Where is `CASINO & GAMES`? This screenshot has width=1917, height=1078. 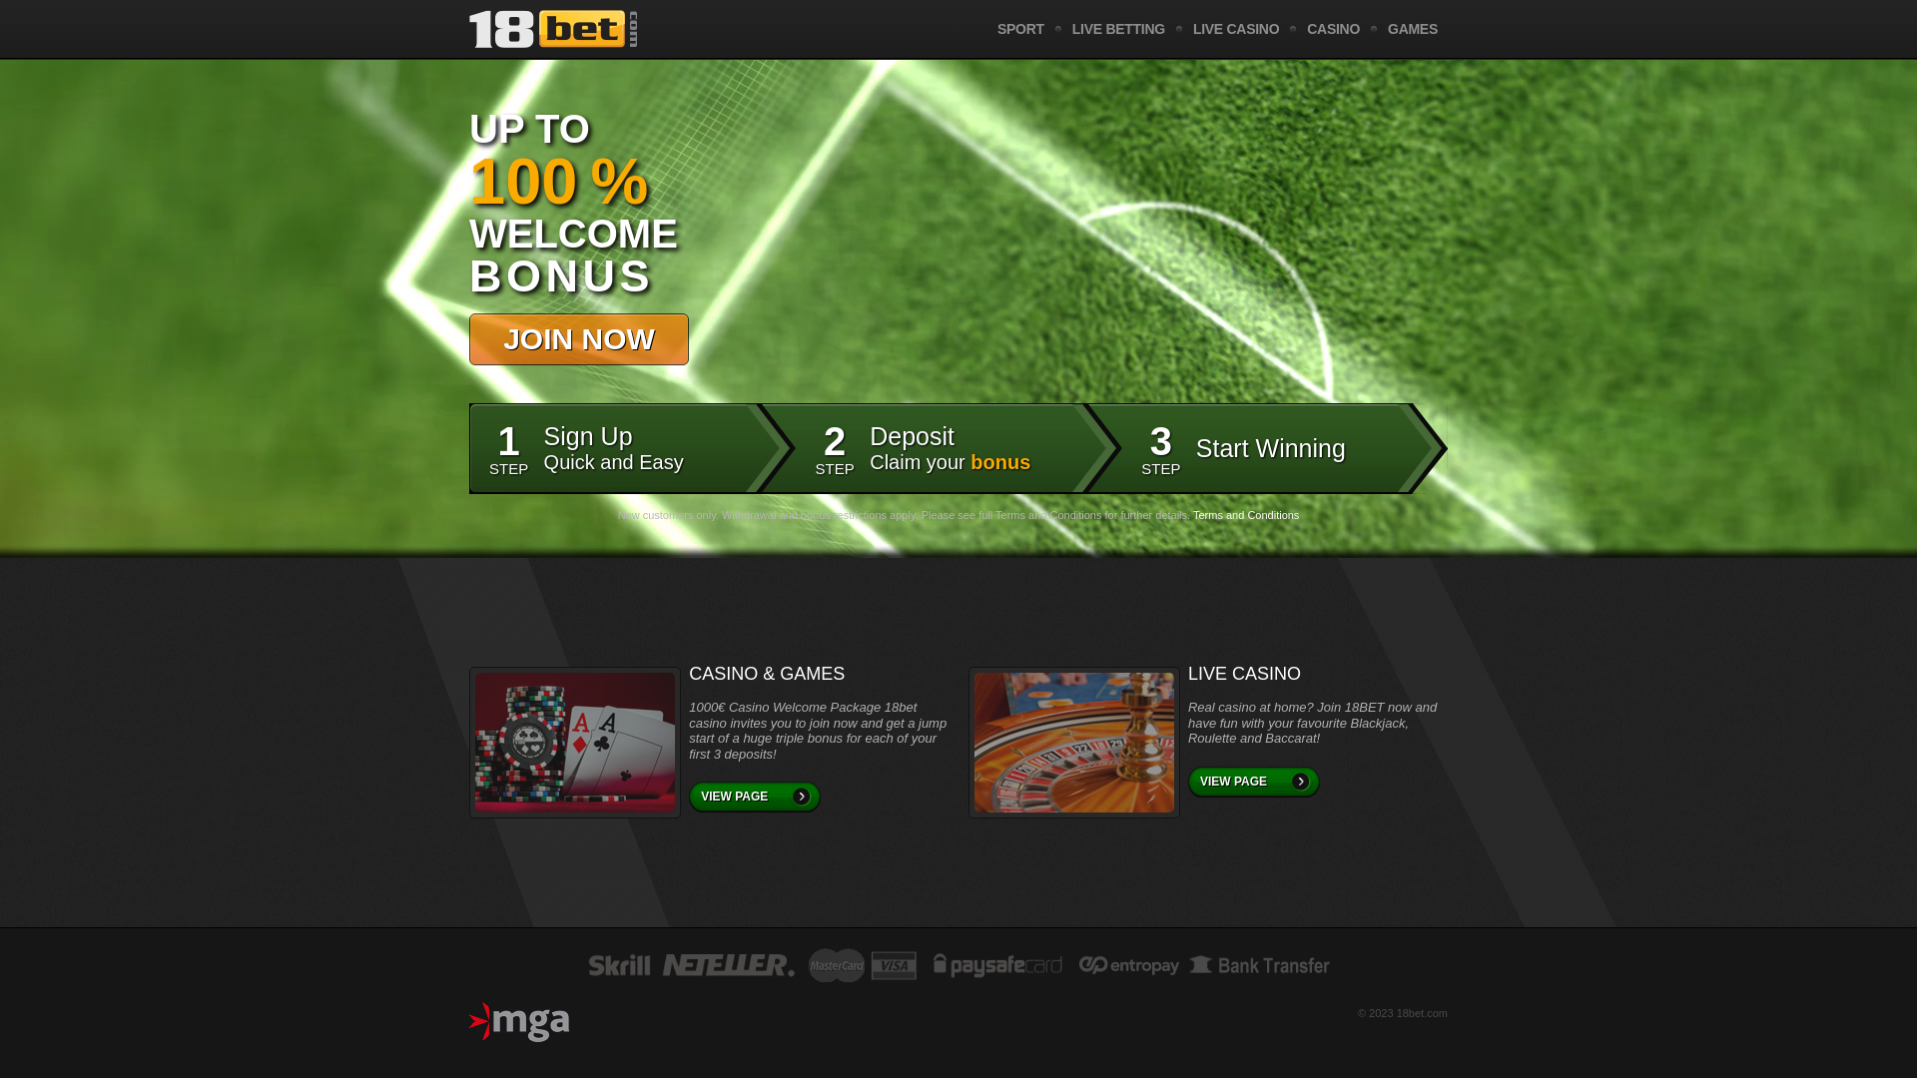 CASINO & GAMES is located at coordinates (819, 675).